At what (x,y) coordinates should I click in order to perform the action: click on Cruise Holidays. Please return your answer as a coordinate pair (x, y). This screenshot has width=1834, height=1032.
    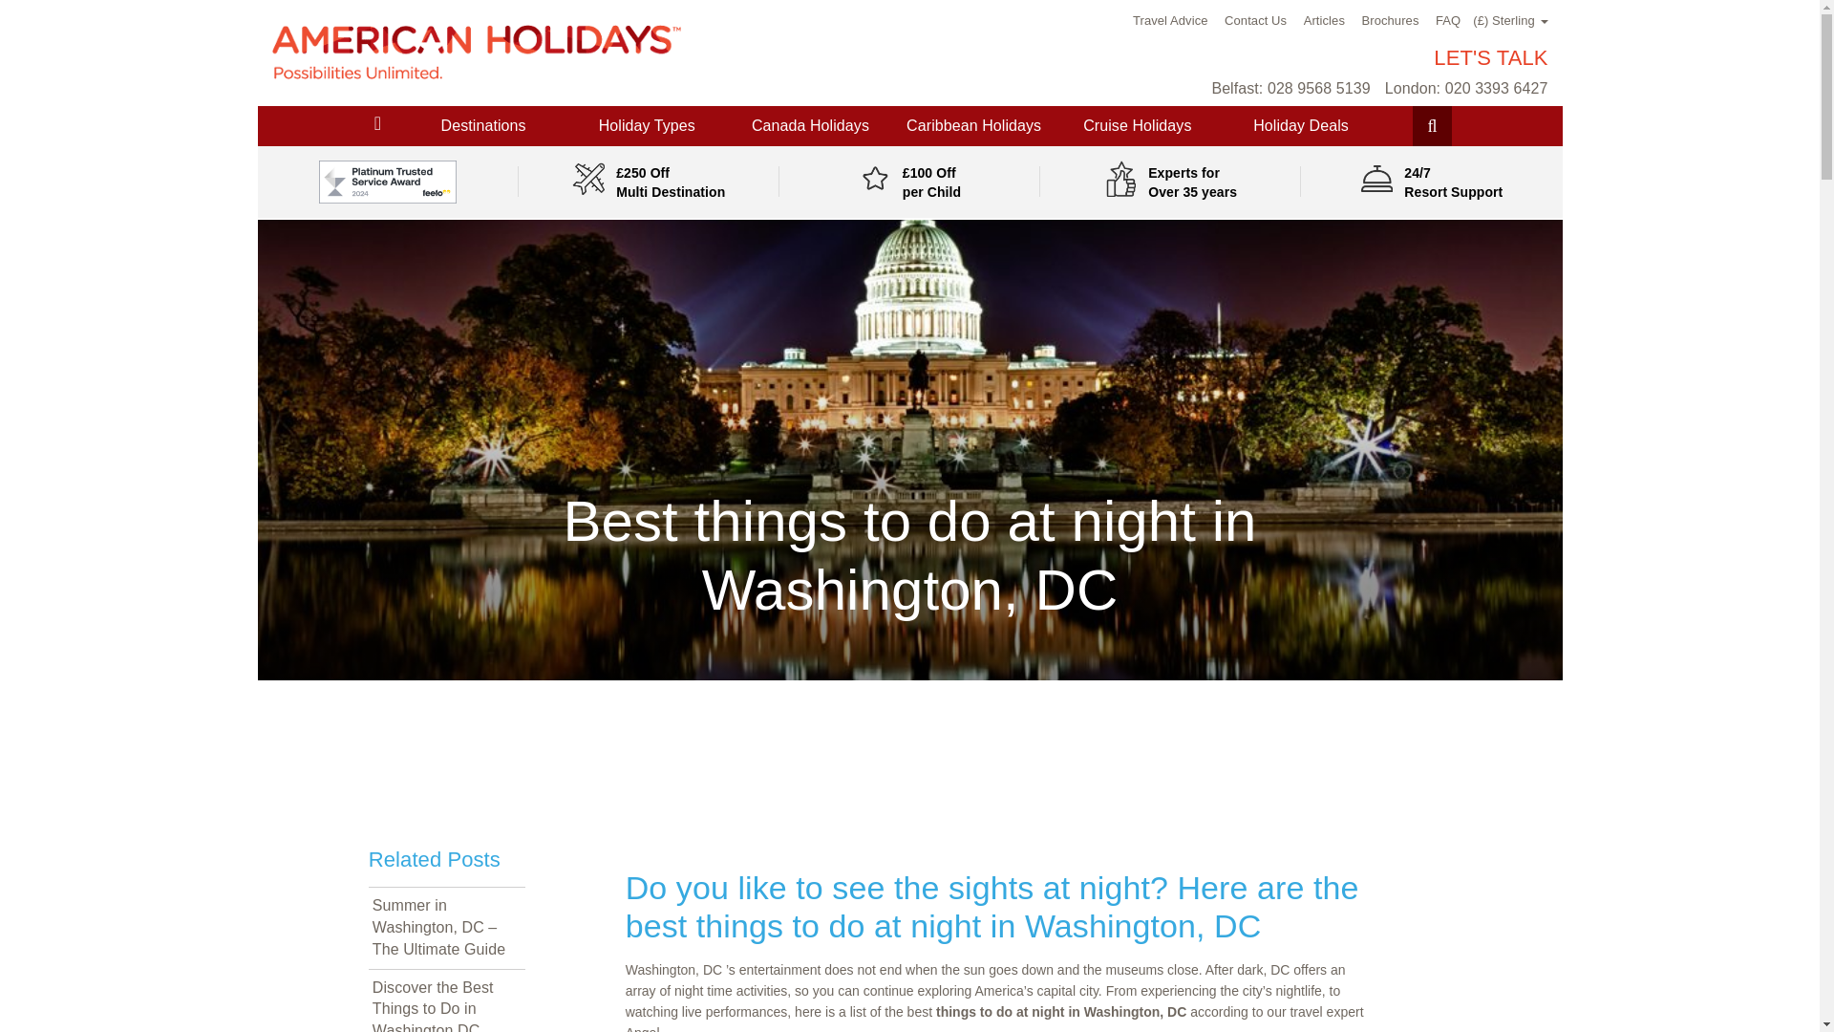
    Looking at the image, I should click on (1137, 126).